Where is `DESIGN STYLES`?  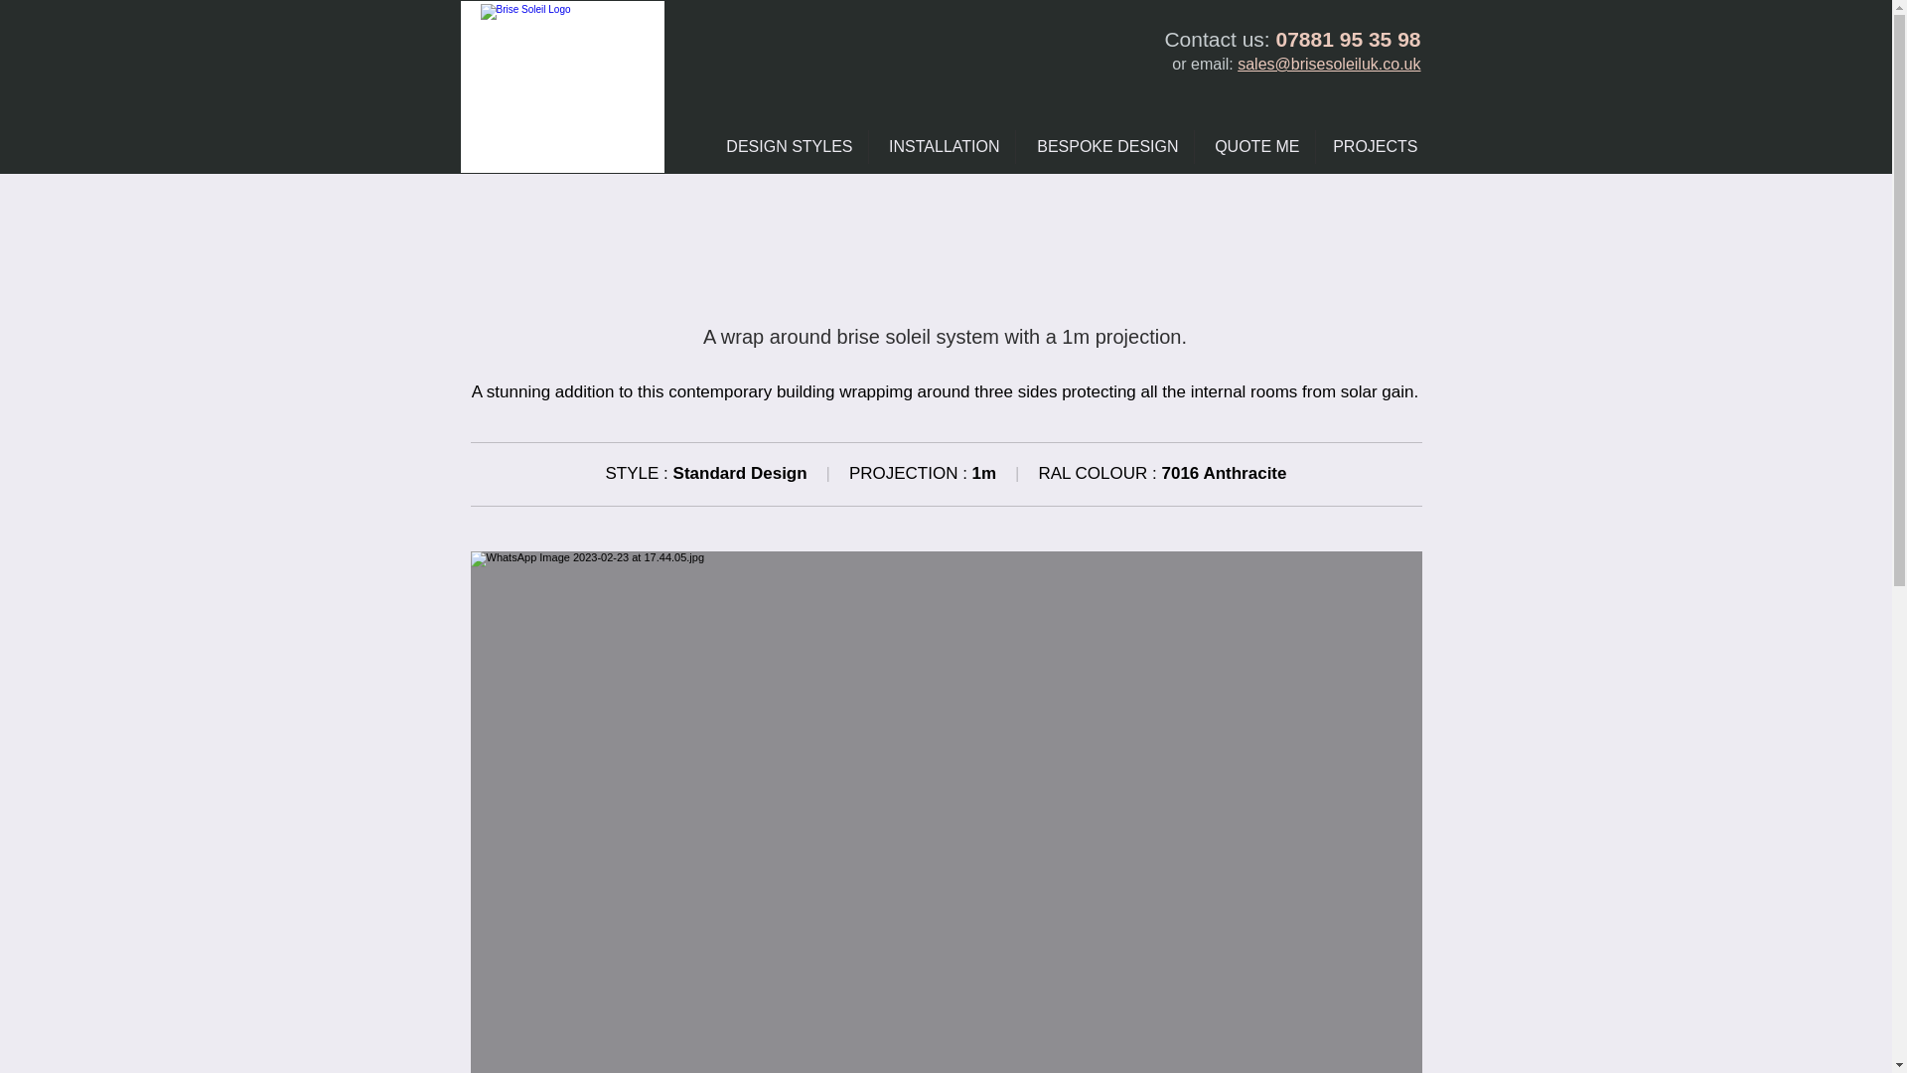 DESIGN STYLES is located at coordinates (789, 147).